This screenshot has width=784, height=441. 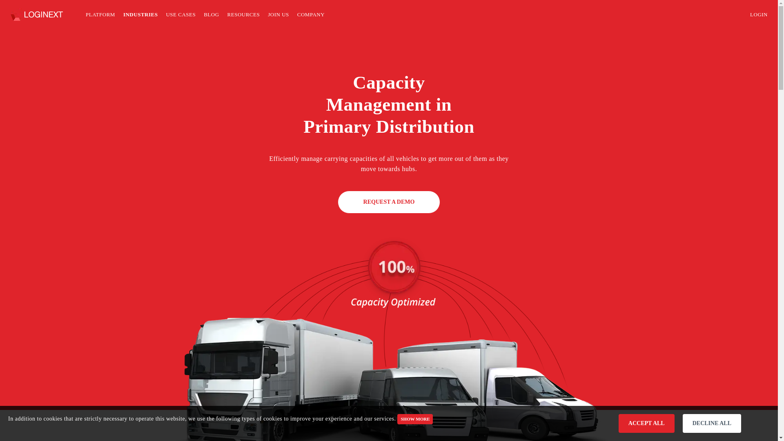 I want to click on Login, so click(x=759, y=16).